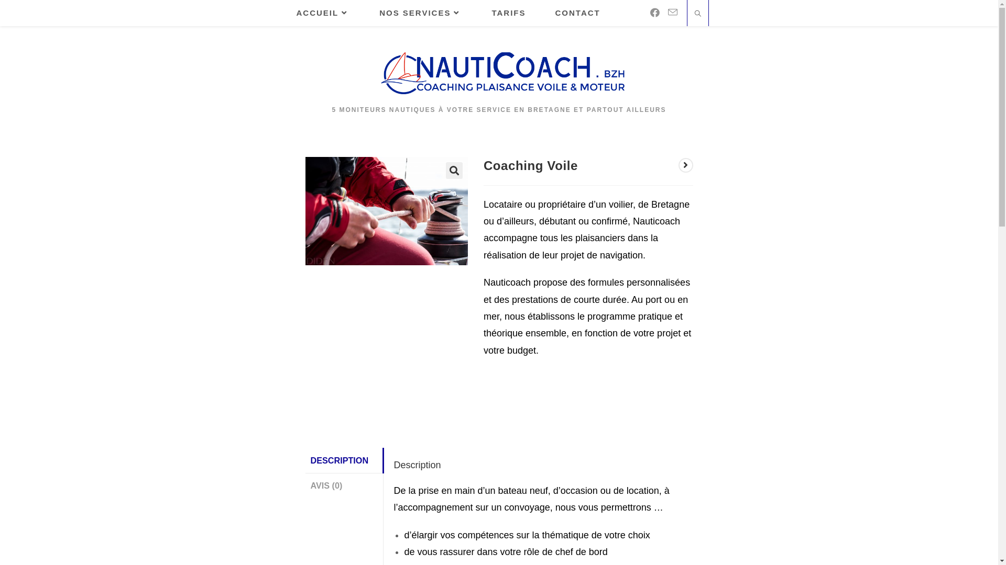 This screenshot has height=565, width=1006. Describe the element at coordinates (578, 13) in the screenshot. I see `CONTACT` at that location.